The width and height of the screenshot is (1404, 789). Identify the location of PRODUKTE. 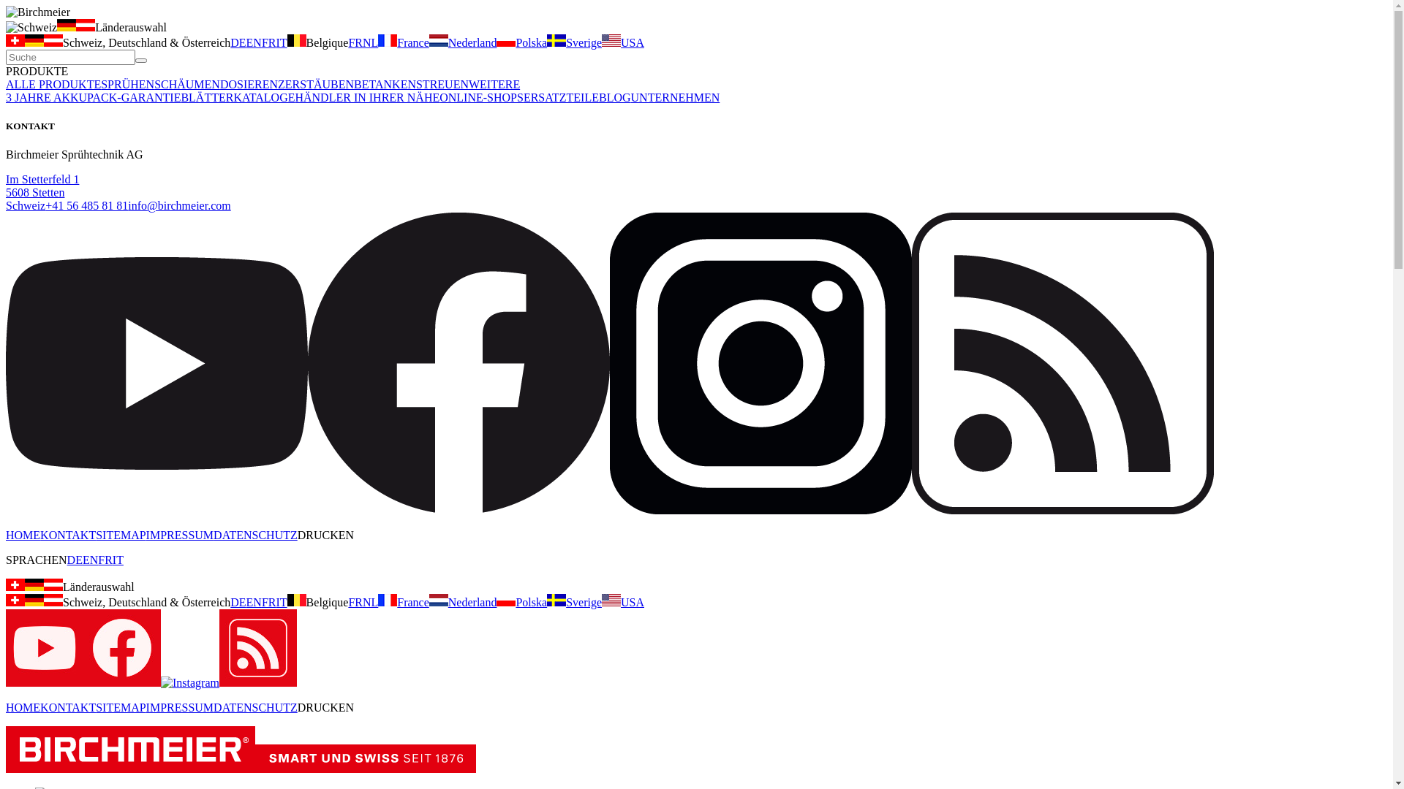
(37, 72).